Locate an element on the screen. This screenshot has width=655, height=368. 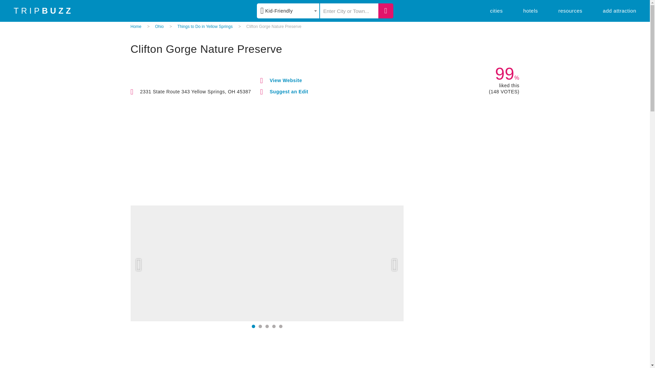
hotels is located at coordinates (530, 10).